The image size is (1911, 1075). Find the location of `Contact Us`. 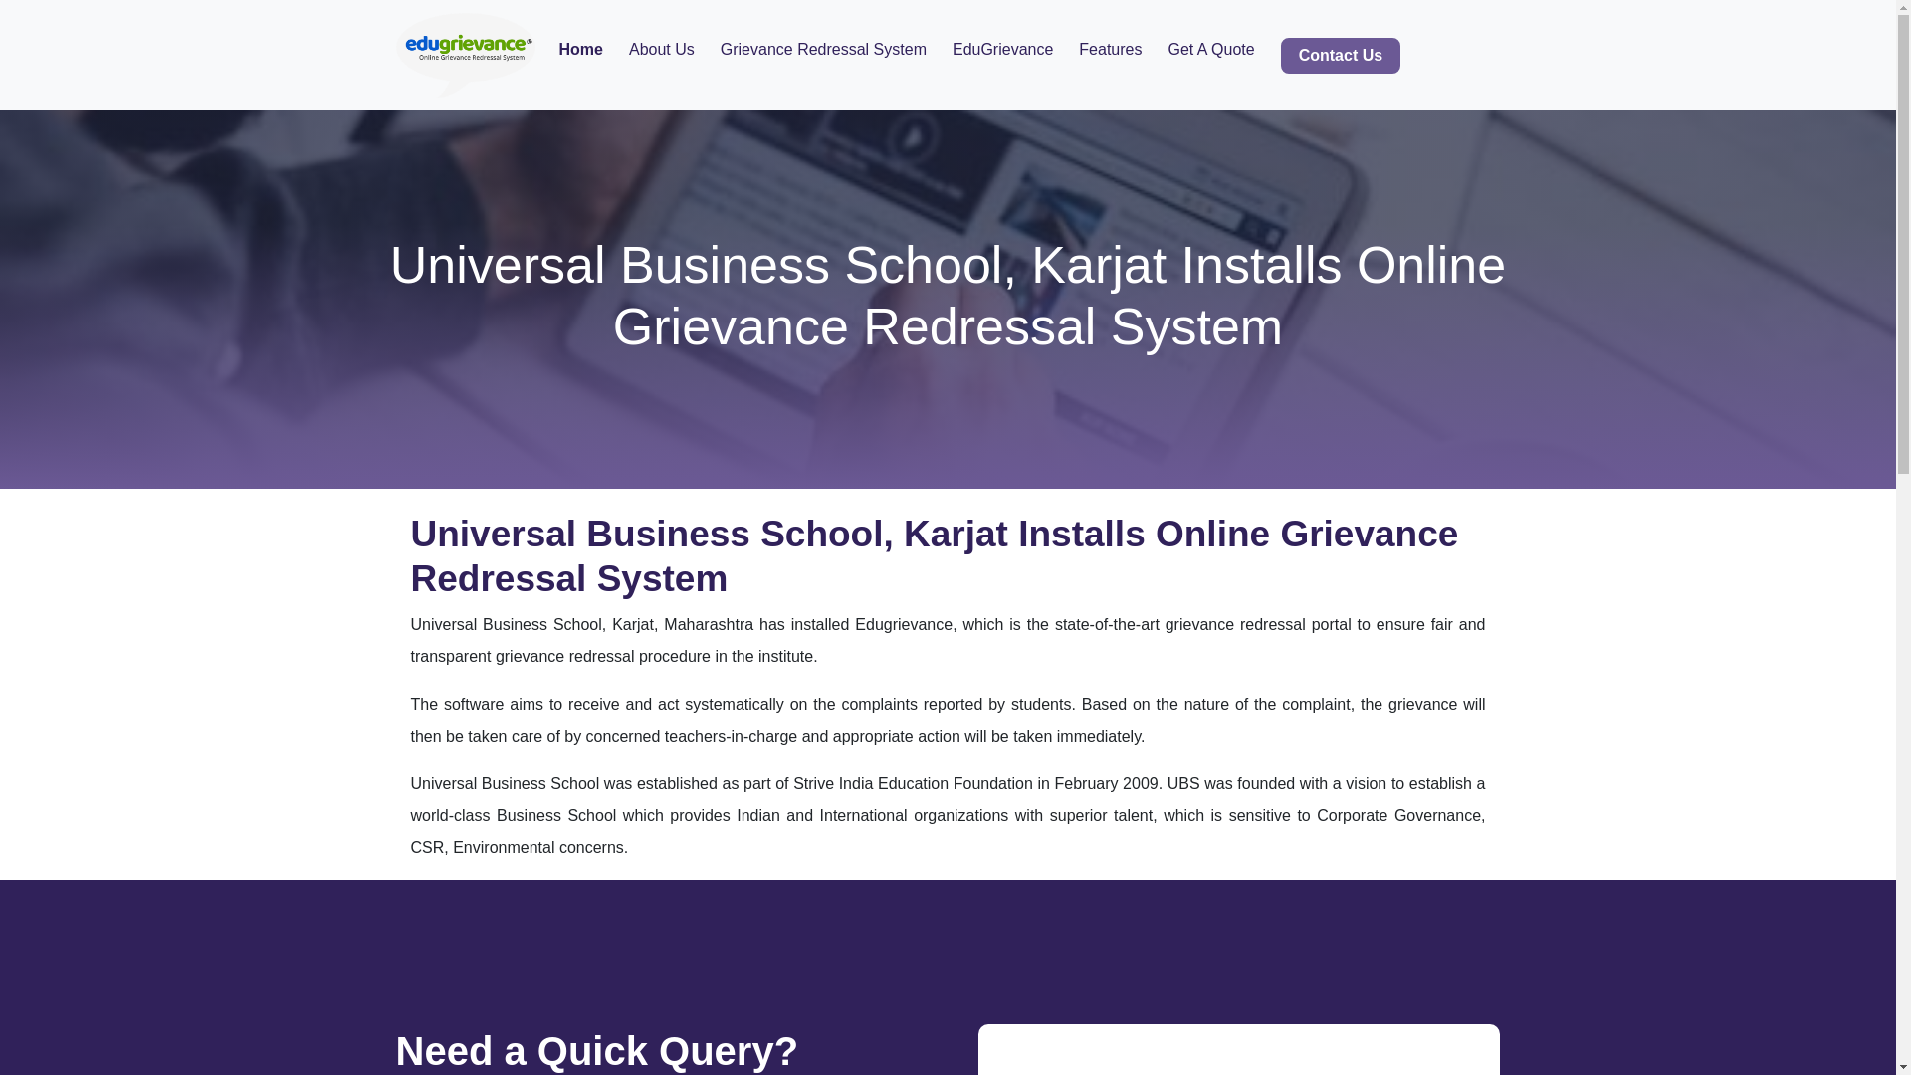

Contact Us is located at coordinates (1340, 56).